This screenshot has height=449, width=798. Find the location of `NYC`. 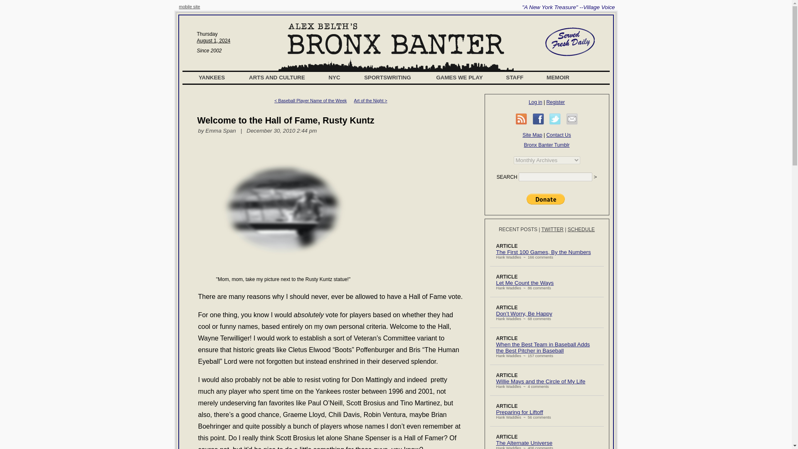

NYC is located at coordinates (335, 77).